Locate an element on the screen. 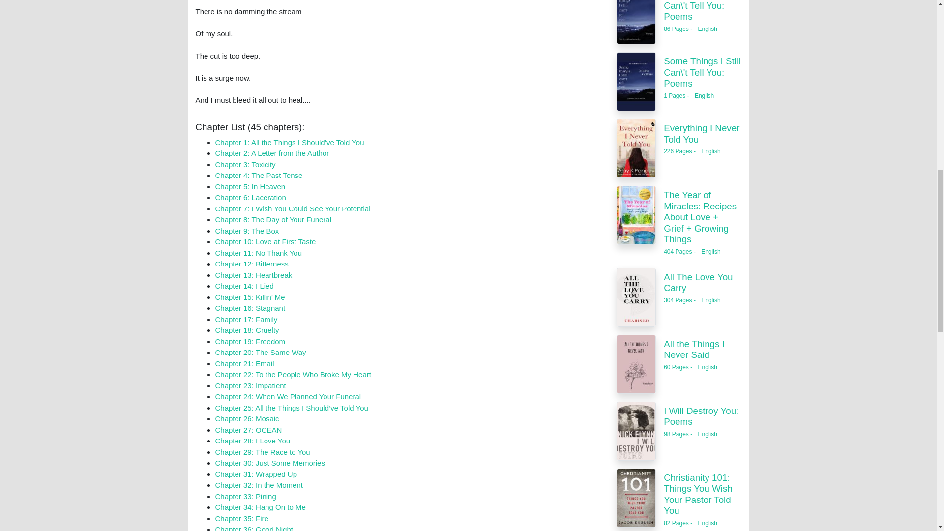 This screenshot has width=944, height=531. Chapter 5: In Heaven is located at coordinates (250, 186).